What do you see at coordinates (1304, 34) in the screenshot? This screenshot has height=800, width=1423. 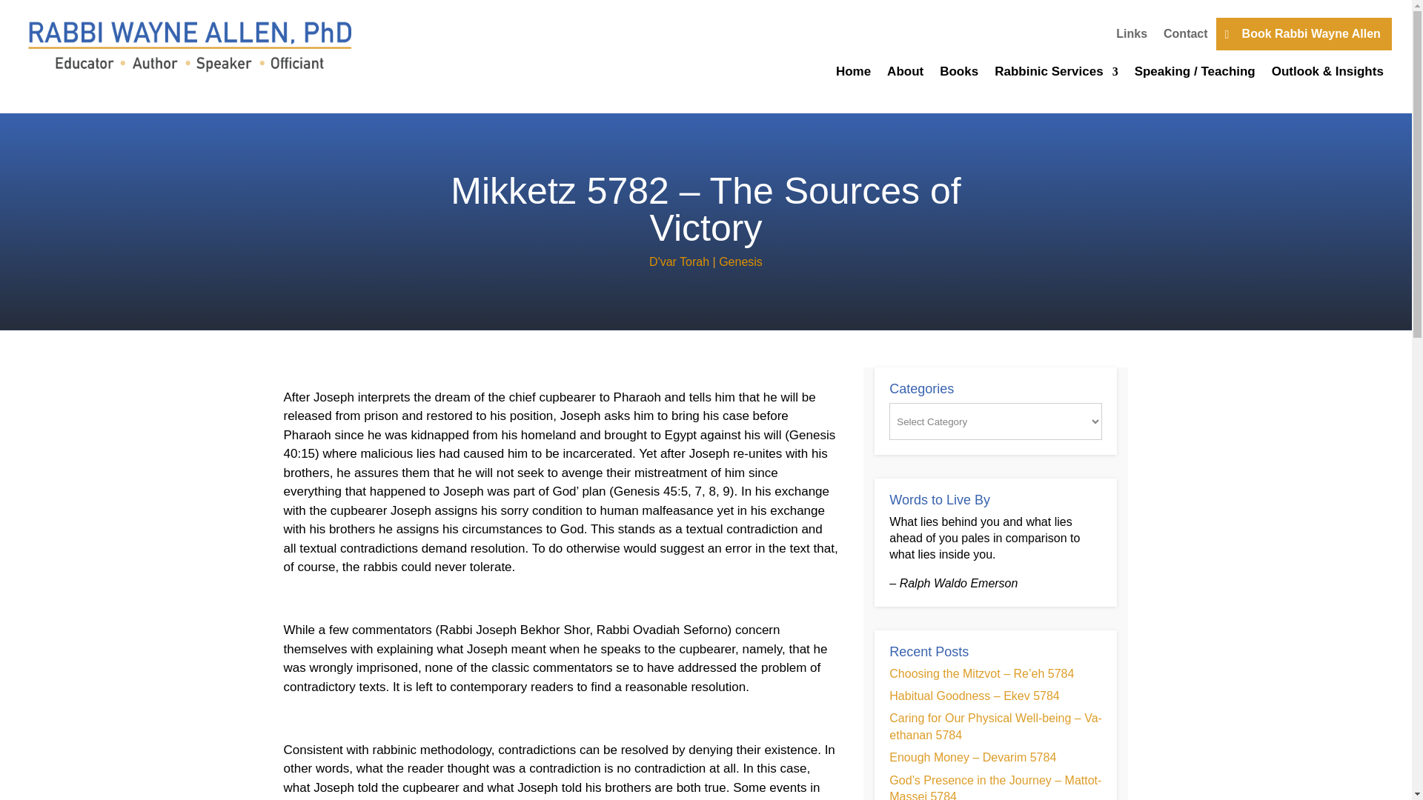 I see `Book Rabbi Wayne Allen` at bounding box center [1304, 34].